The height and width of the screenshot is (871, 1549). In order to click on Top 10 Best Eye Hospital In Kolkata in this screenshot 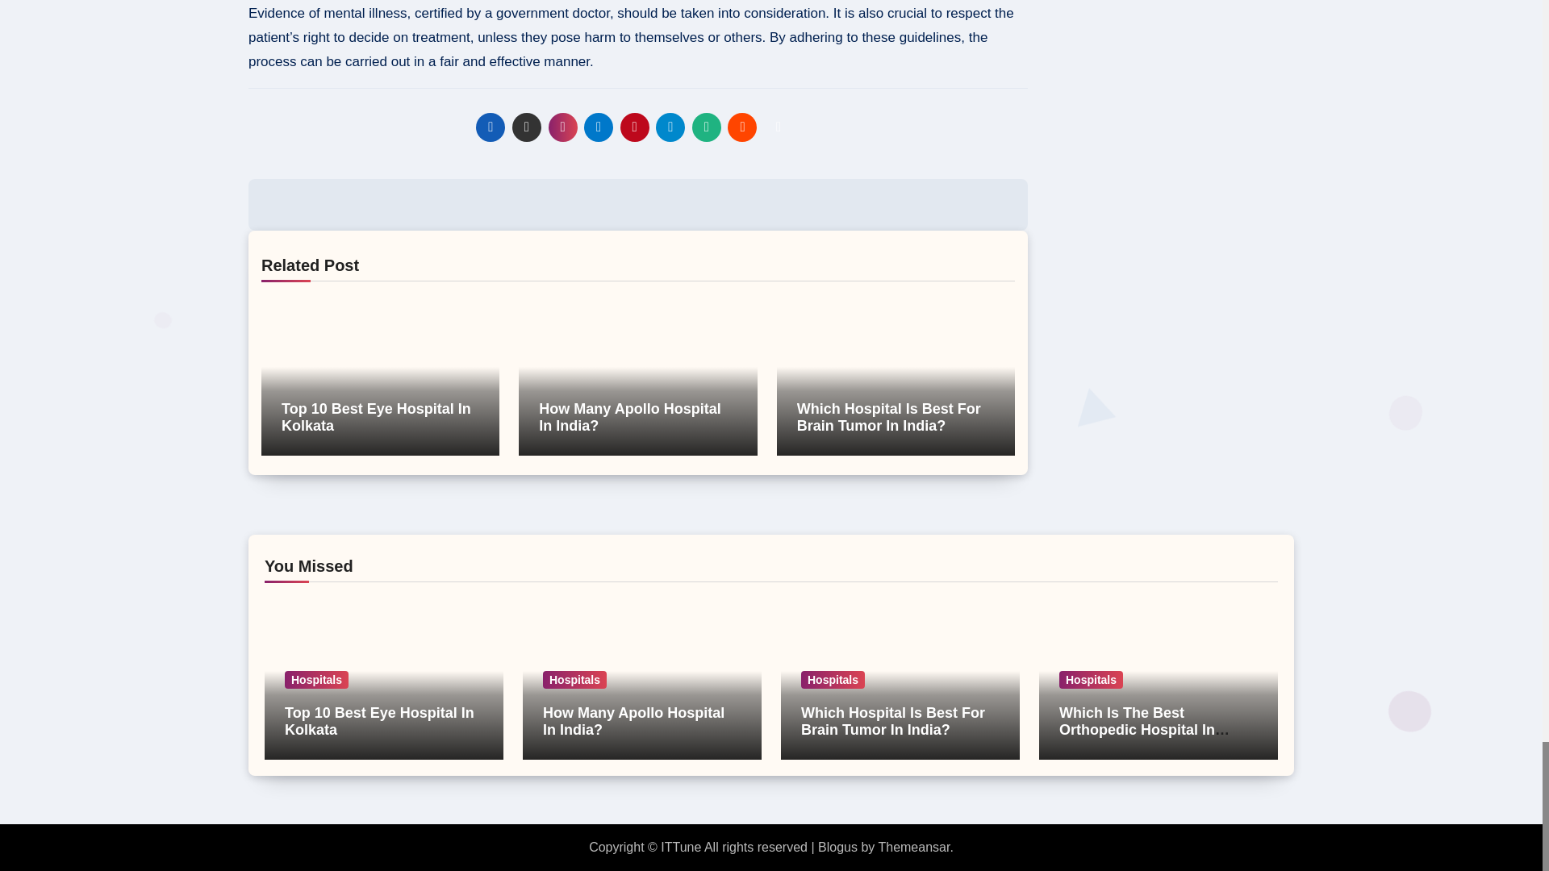, I will do `click(376, 417)`.